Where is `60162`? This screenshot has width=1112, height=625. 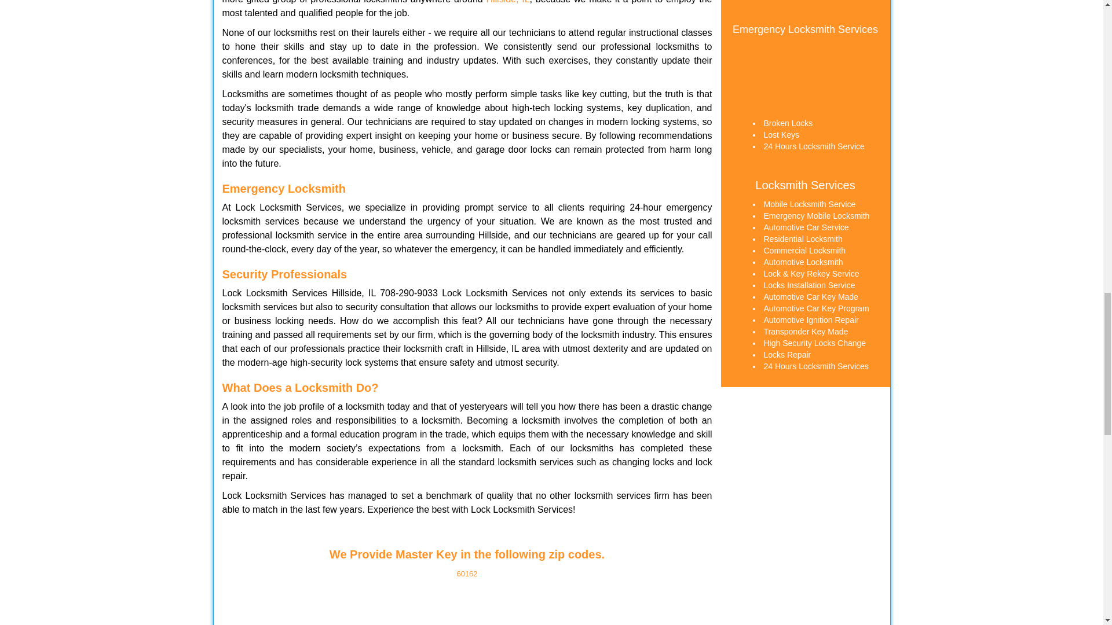 60162 is located at coordinates (466, 573).